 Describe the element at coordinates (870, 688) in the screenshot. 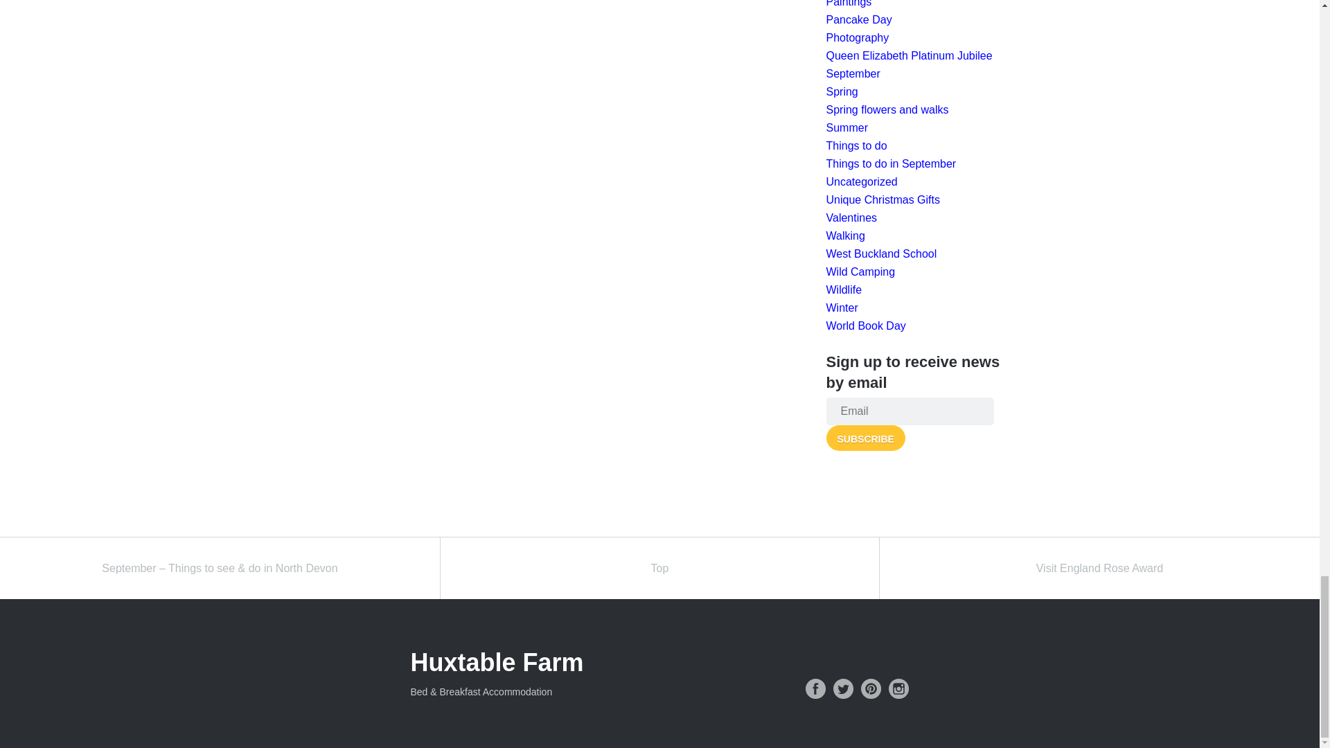

I see `Follow on Pinterest` at that location.